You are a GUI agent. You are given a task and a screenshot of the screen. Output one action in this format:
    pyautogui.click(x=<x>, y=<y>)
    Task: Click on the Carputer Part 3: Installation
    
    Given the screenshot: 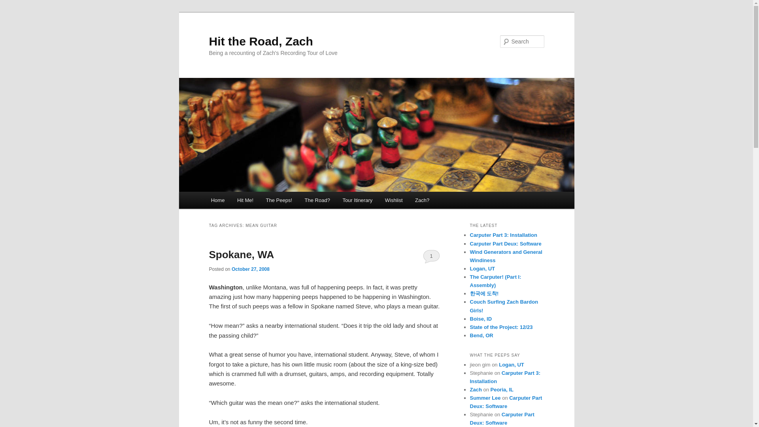 What is the action you would take?
    pyautogui.click(x=505, y=377)
    